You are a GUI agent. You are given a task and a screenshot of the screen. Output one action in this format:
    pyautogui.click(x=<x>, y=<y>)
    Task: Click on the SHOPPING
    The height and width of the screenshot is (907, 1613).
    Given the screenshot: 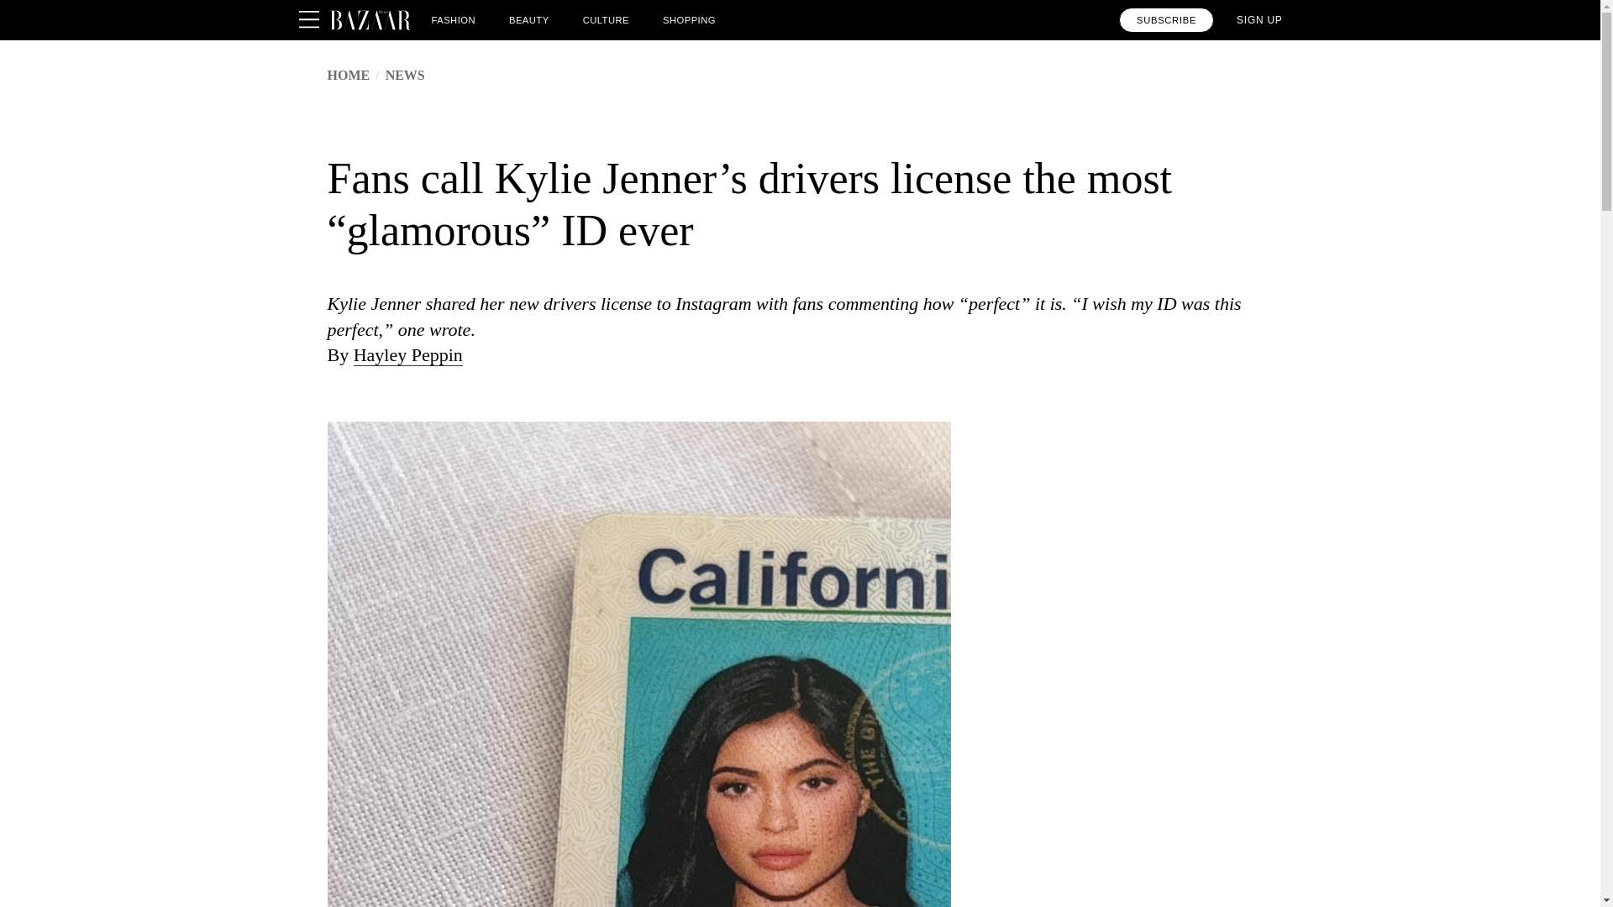 What is the action you would take?
    pyautogui.click(x=689, y=19)
    